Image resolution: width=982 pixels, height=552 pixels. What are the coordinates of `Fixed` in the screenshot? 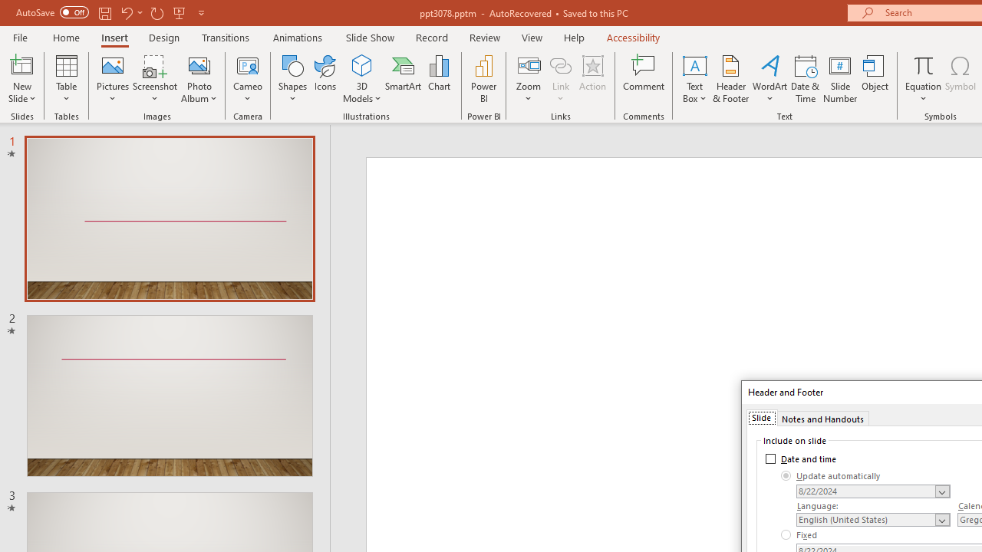 It's located at (799, 535).